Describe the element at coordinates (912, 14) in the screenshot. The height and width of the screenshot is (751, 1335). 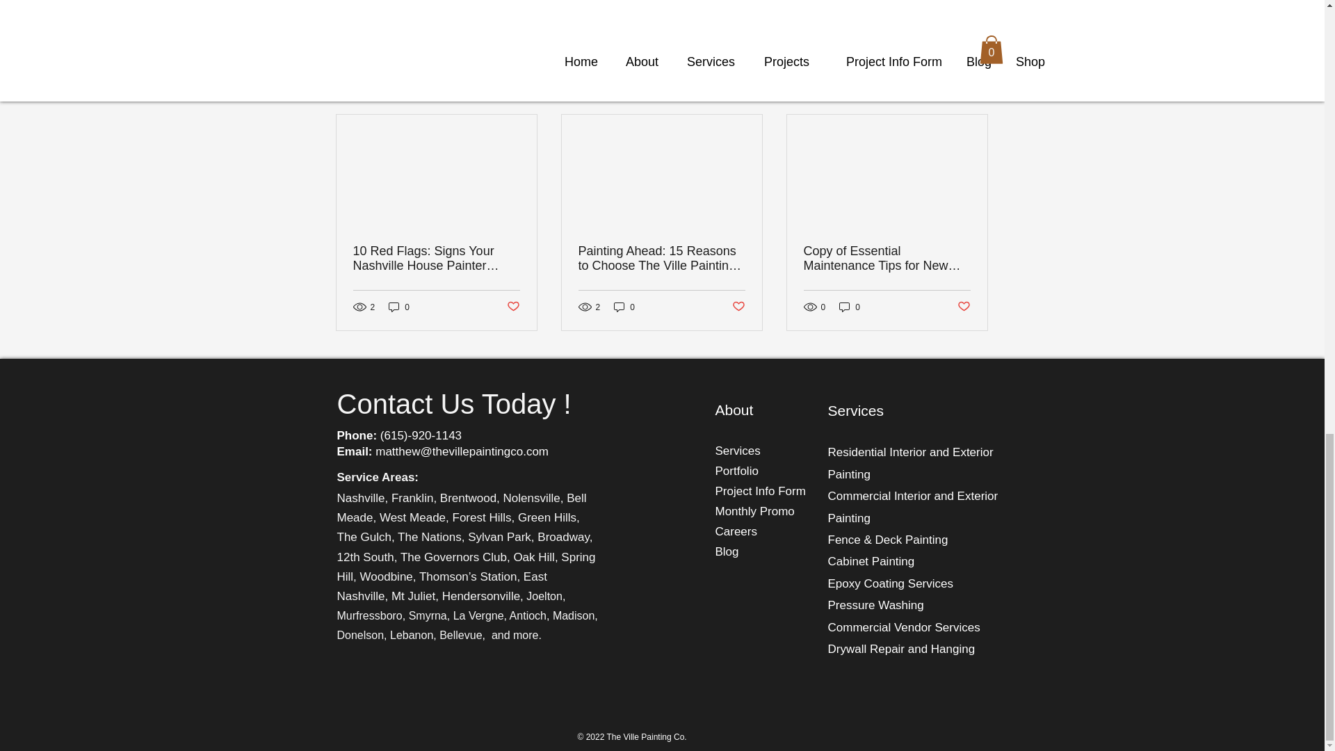
I see `Post not marked as liked` at that location.